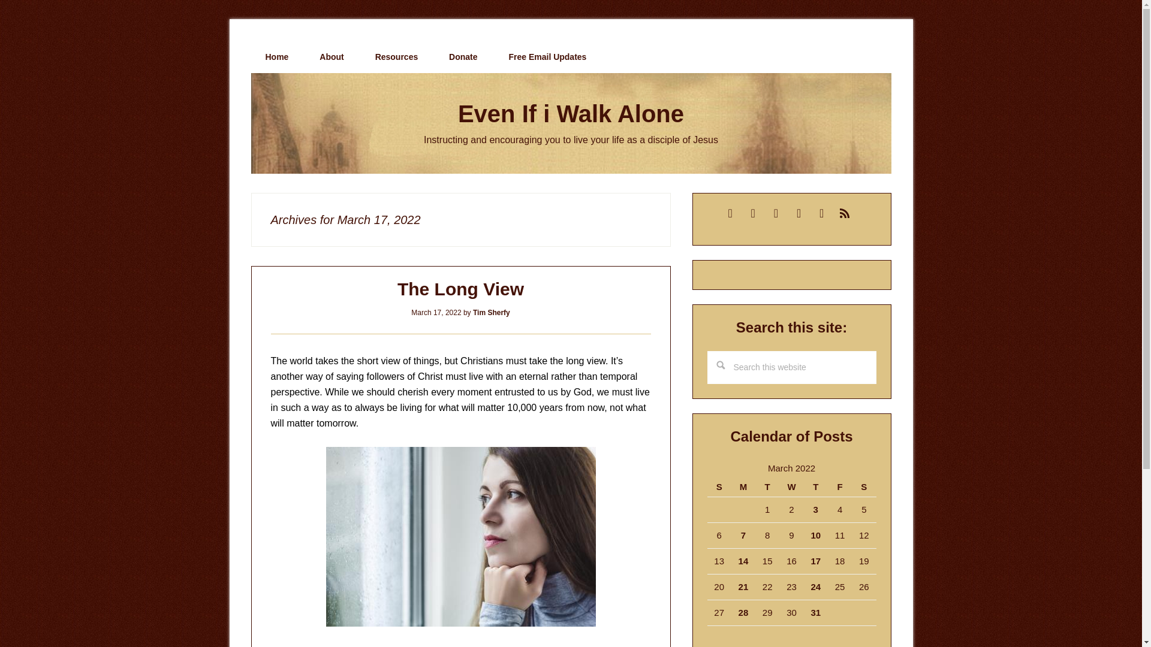 The image size is (1151, 647). I want to click on Facebook, so click(799, 212).